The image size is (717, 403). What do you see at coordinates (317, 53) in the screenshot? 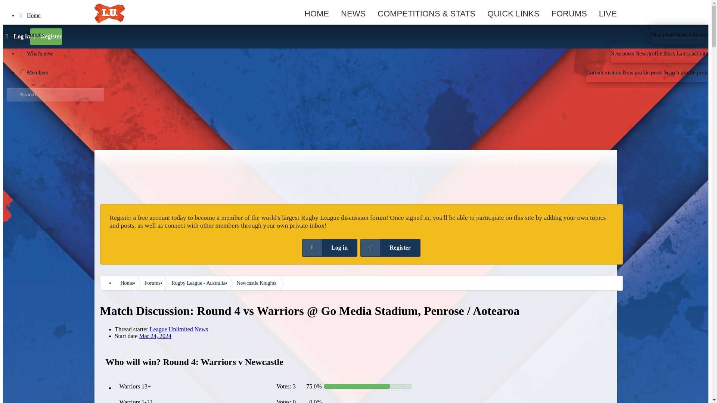
I see `What's new` at bounding box center [317, 53].